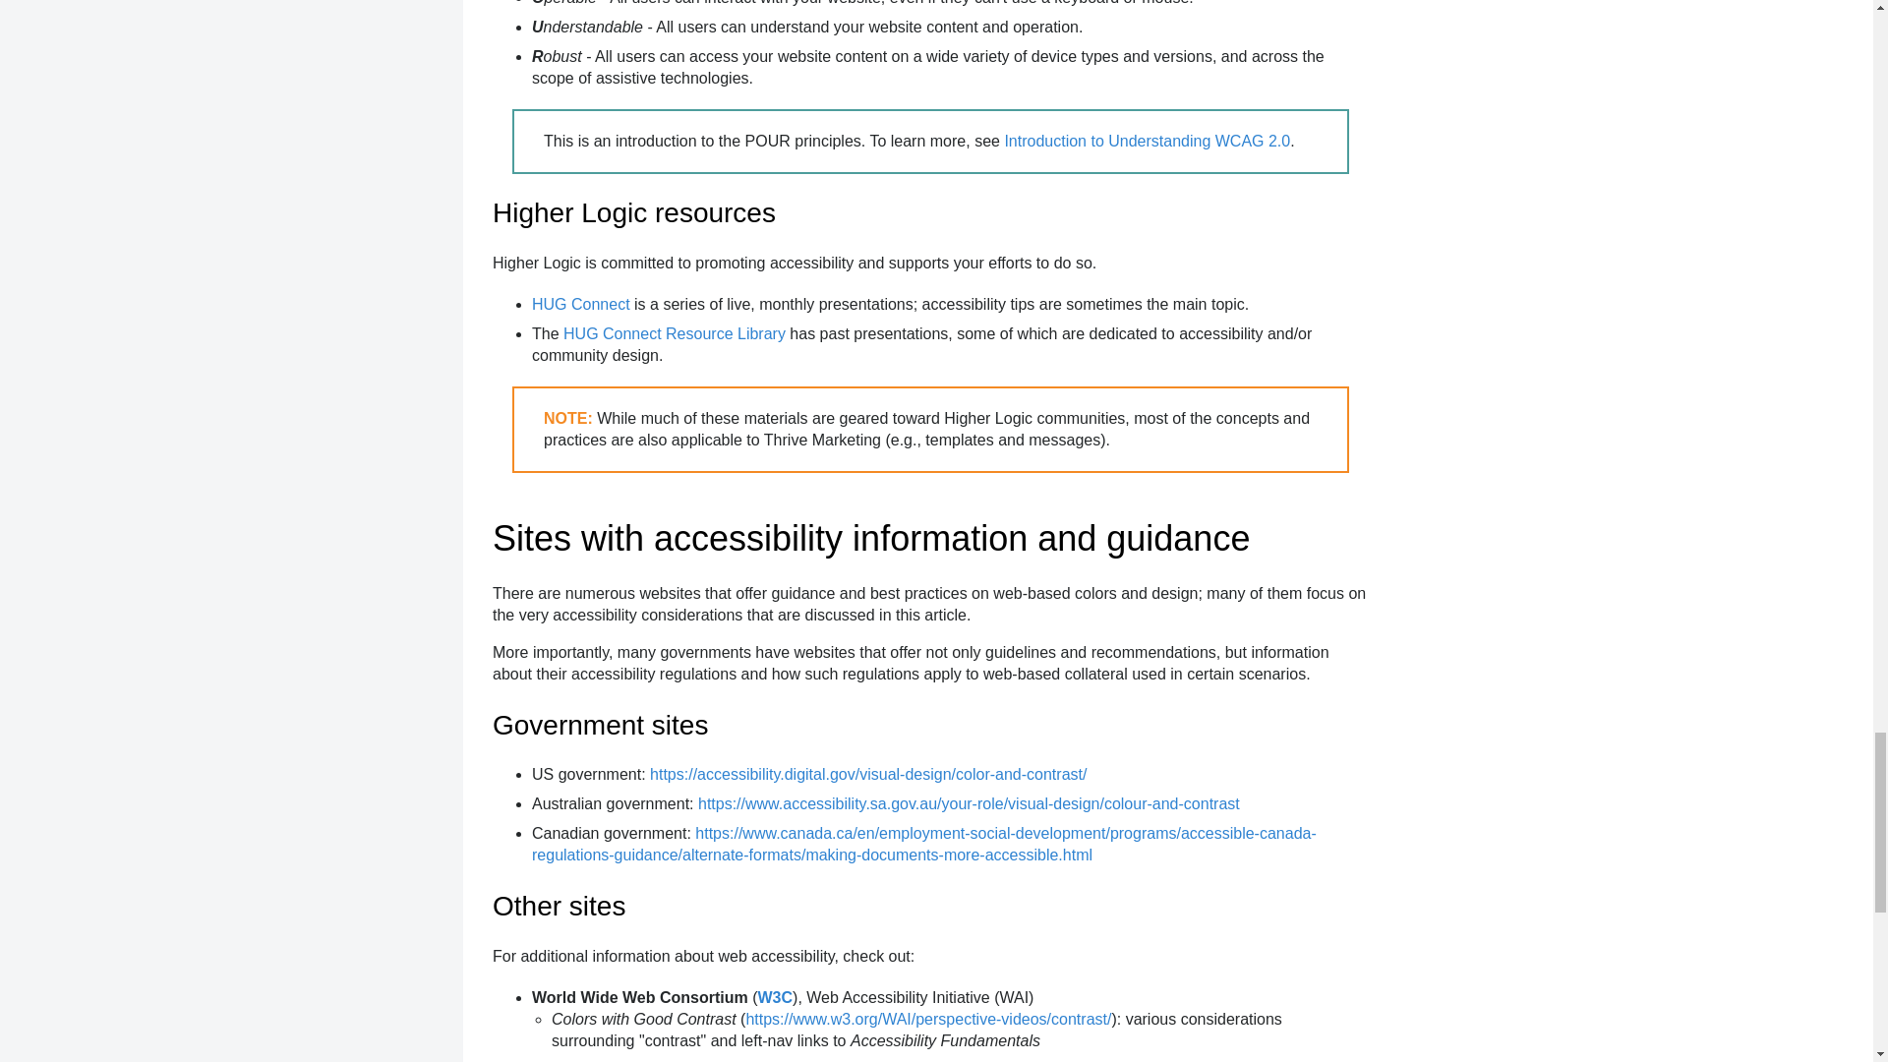  I want to click on Introduction to Understanding WCAG 2.0, so click(1147, 142).